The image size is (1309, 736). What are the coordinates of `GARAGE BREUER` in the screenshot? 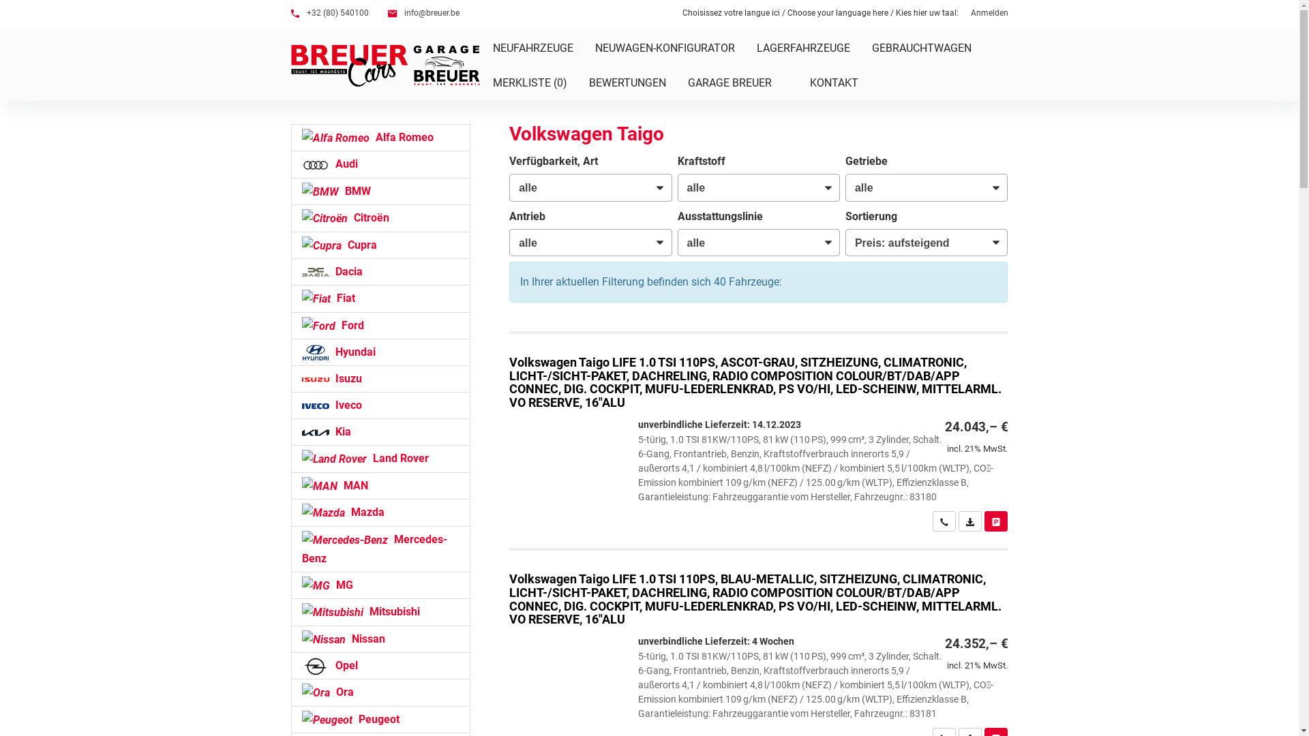 It's located at (738, 83).